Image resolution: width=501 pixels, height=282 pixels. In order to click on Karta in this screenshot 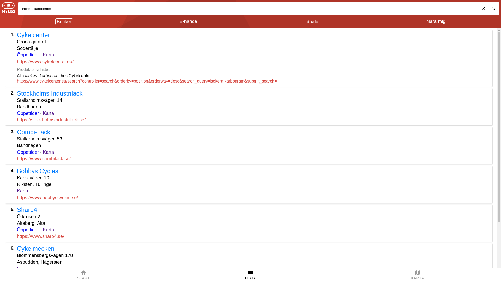, I will do `click(49, 230)`.